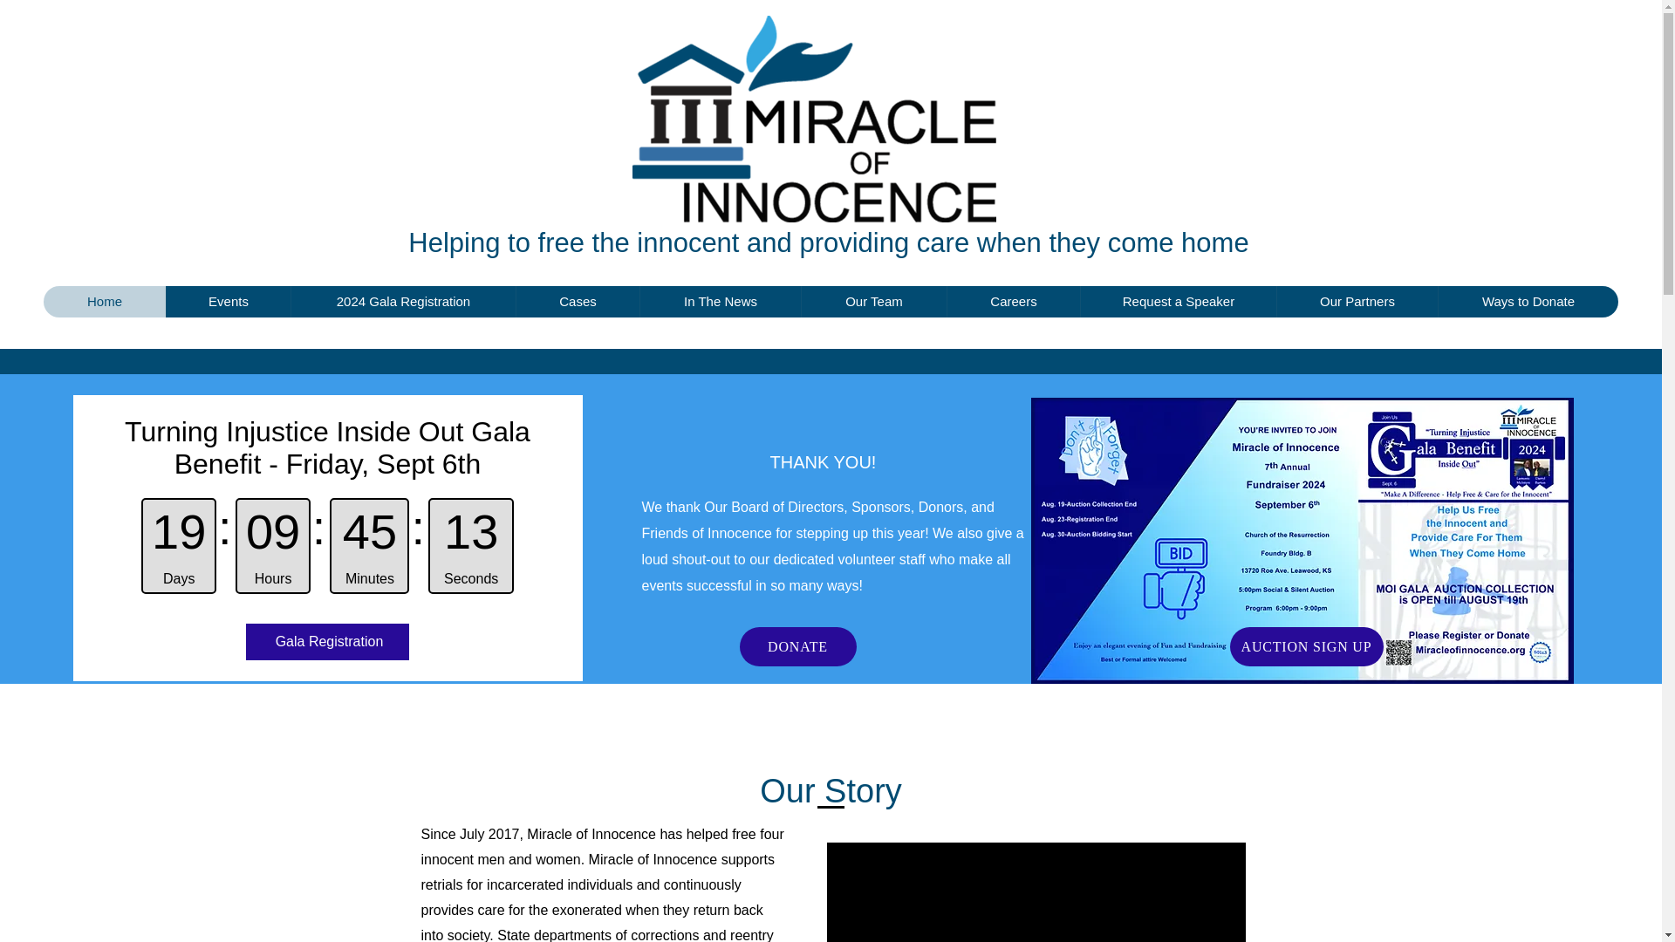  What do you see at coordinates (720, 302) in the screenshot?
I see `In The News` at bounding box center [720, 302].